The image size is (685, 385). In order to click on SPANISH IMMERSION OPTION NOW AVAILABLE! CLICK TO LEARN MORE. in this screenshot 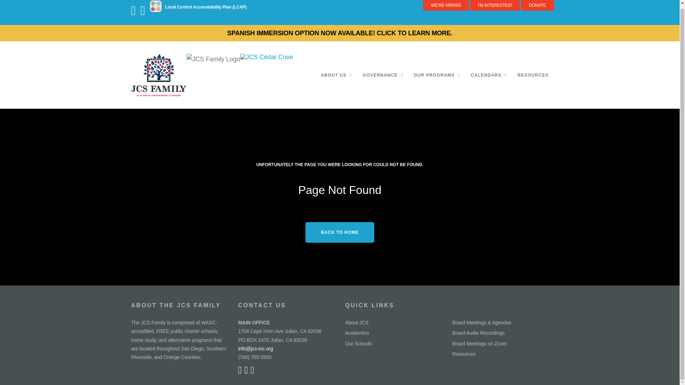, I will do `click(340, 33)`.